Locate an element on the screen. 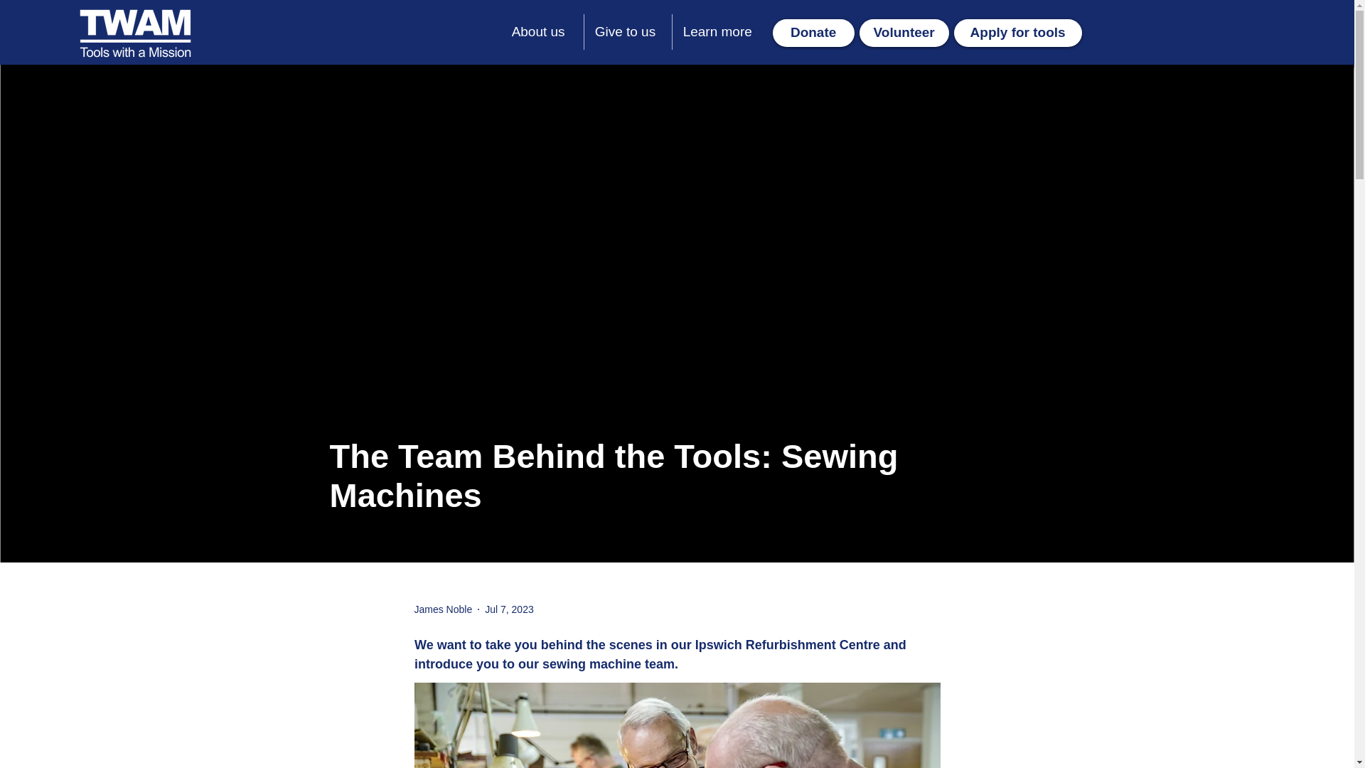 The height and width of the screenshot is (768, 1365). Jul 7, 2023 is located at coordinates (509, 609).